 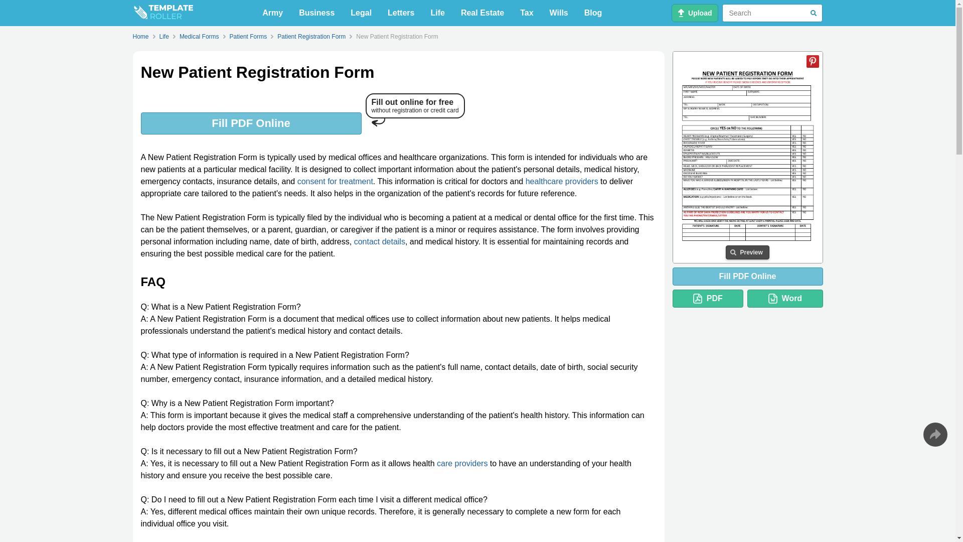 I want to click on healthcare providers, so click(x=562, y=182).